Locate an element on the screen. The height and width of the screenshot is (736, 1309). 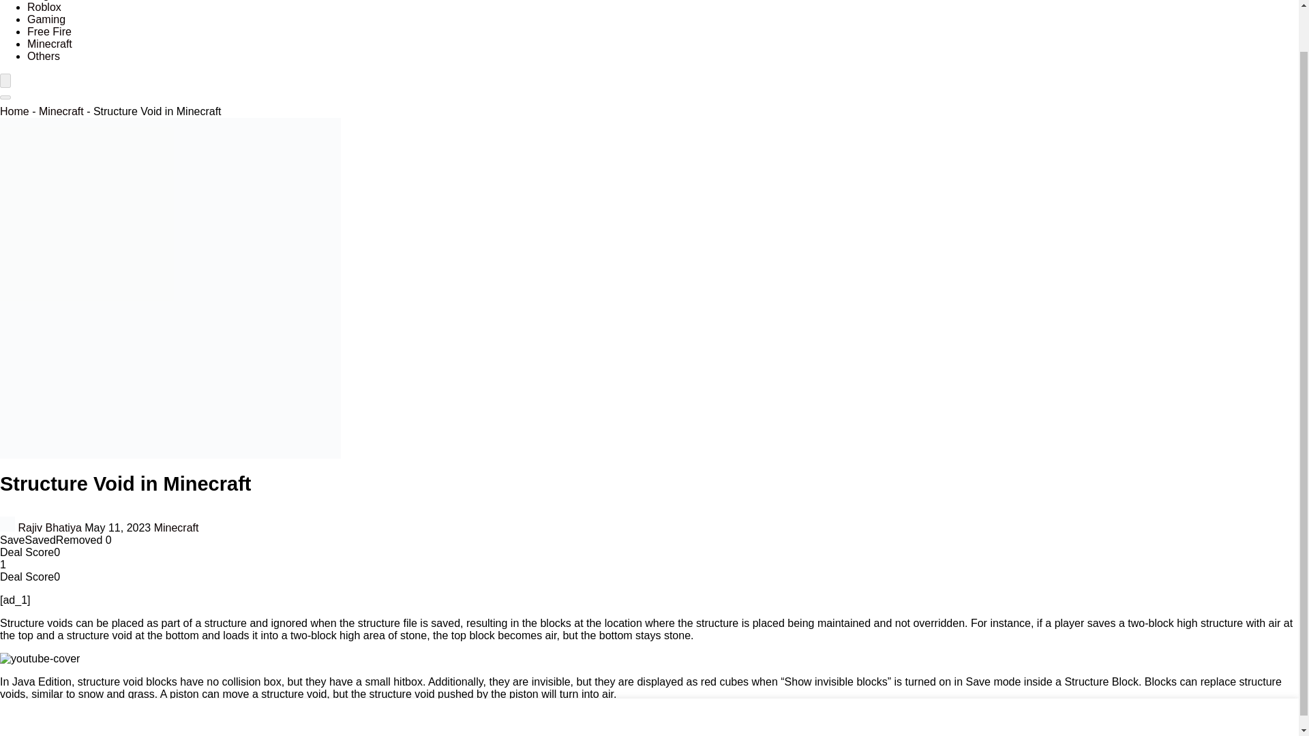
Roblox is located at coordinates (44, 7).